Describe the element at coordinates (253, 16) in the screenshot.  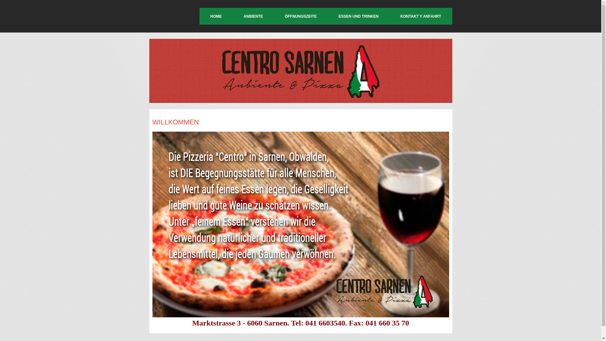
I see `ANBIENTE` at that location.